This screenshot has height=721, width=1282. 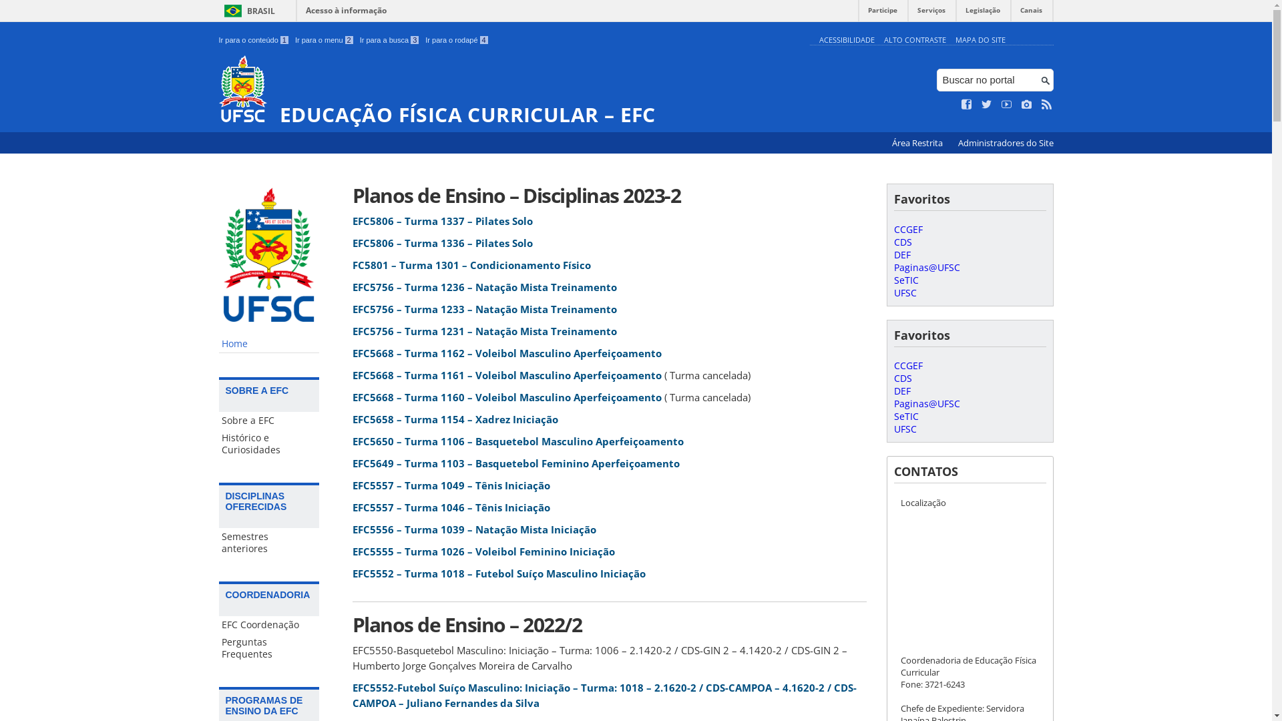 I want to click on ALTO CONTRASTE, so click(x=915, y=40).